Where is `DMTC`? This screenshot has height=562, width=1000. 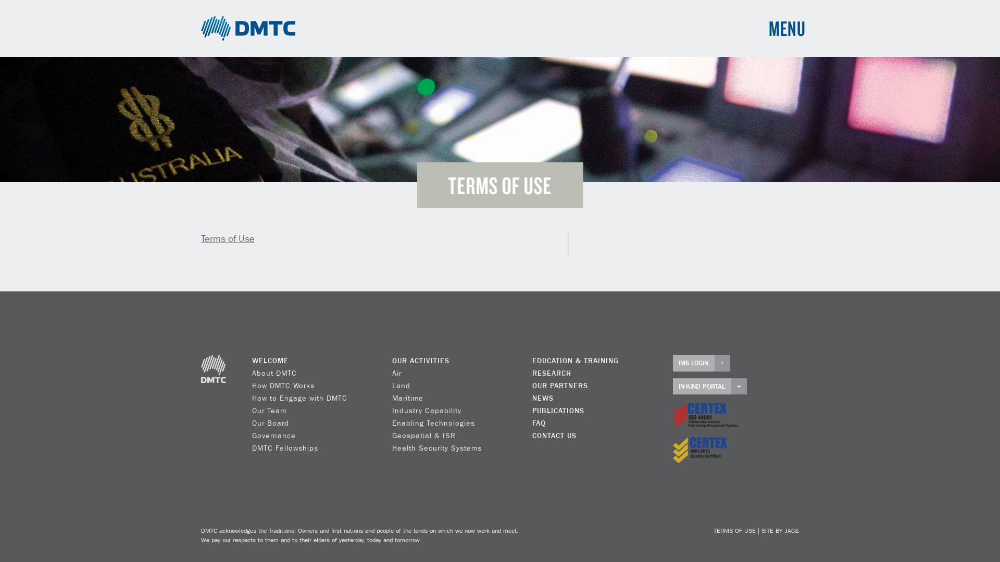
DMTC is located at coordinates (248, 29).